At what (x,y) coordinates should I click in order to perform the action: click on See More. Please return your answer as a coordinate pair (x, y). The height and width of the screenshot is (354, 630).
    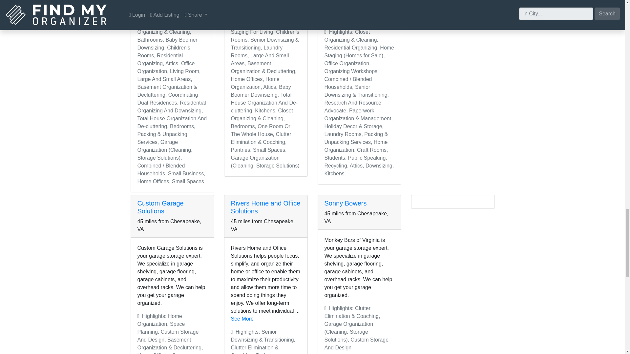
    Looking at the image, I should click on (242, 11).